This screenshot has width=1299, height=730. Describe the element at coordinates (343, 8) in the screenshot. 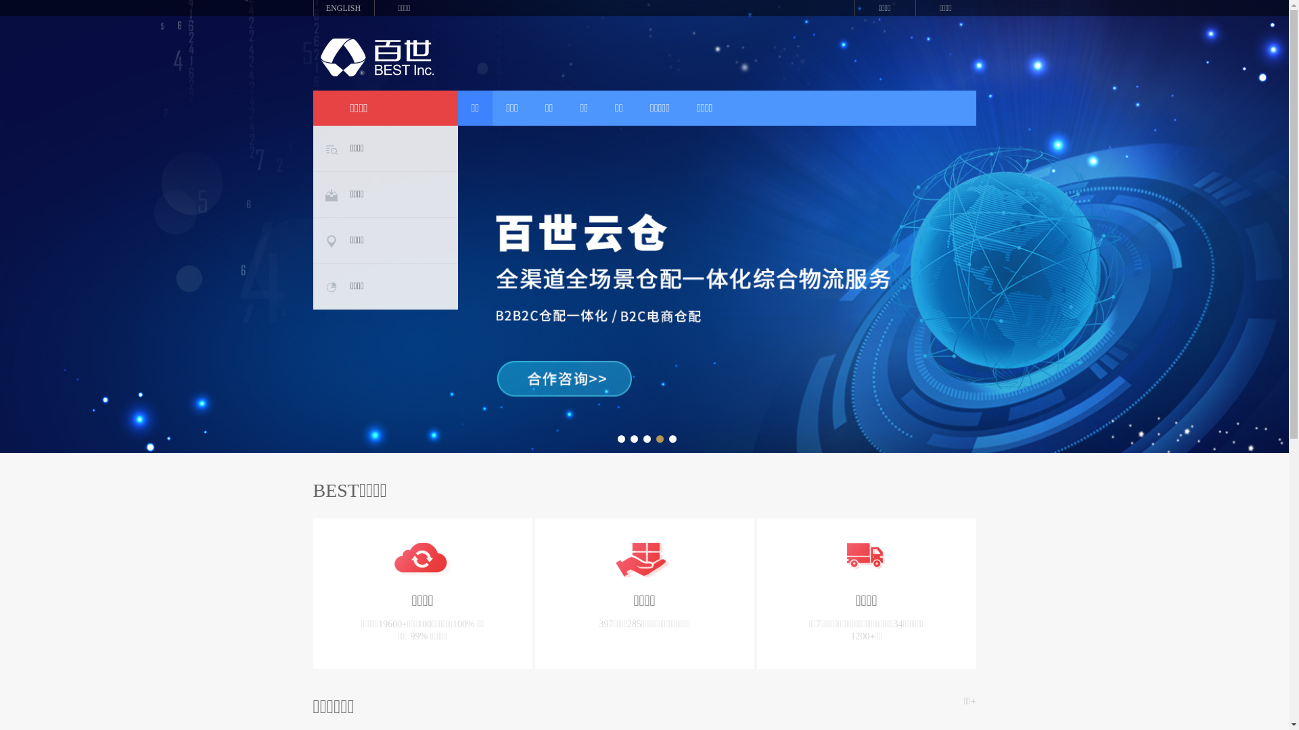

I see `ENGLISH` at that location.